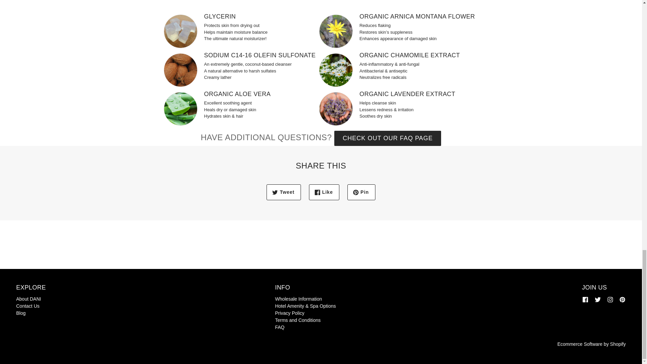 This screenshot has width=647, height=364. Describe the element at coordinates (21, 313) in the screenshot. I see `Blog` at that location.